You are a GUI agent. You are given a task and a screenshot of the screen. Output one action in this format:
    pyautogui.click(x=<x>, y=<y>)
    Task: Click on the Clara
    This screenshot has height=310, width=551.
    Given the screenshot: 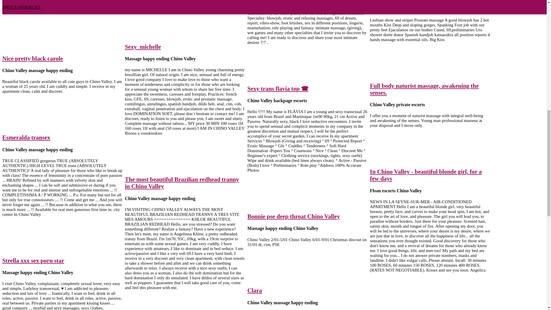 What is the action you would take?
    pyautogui.click(x=255, y=290)
    